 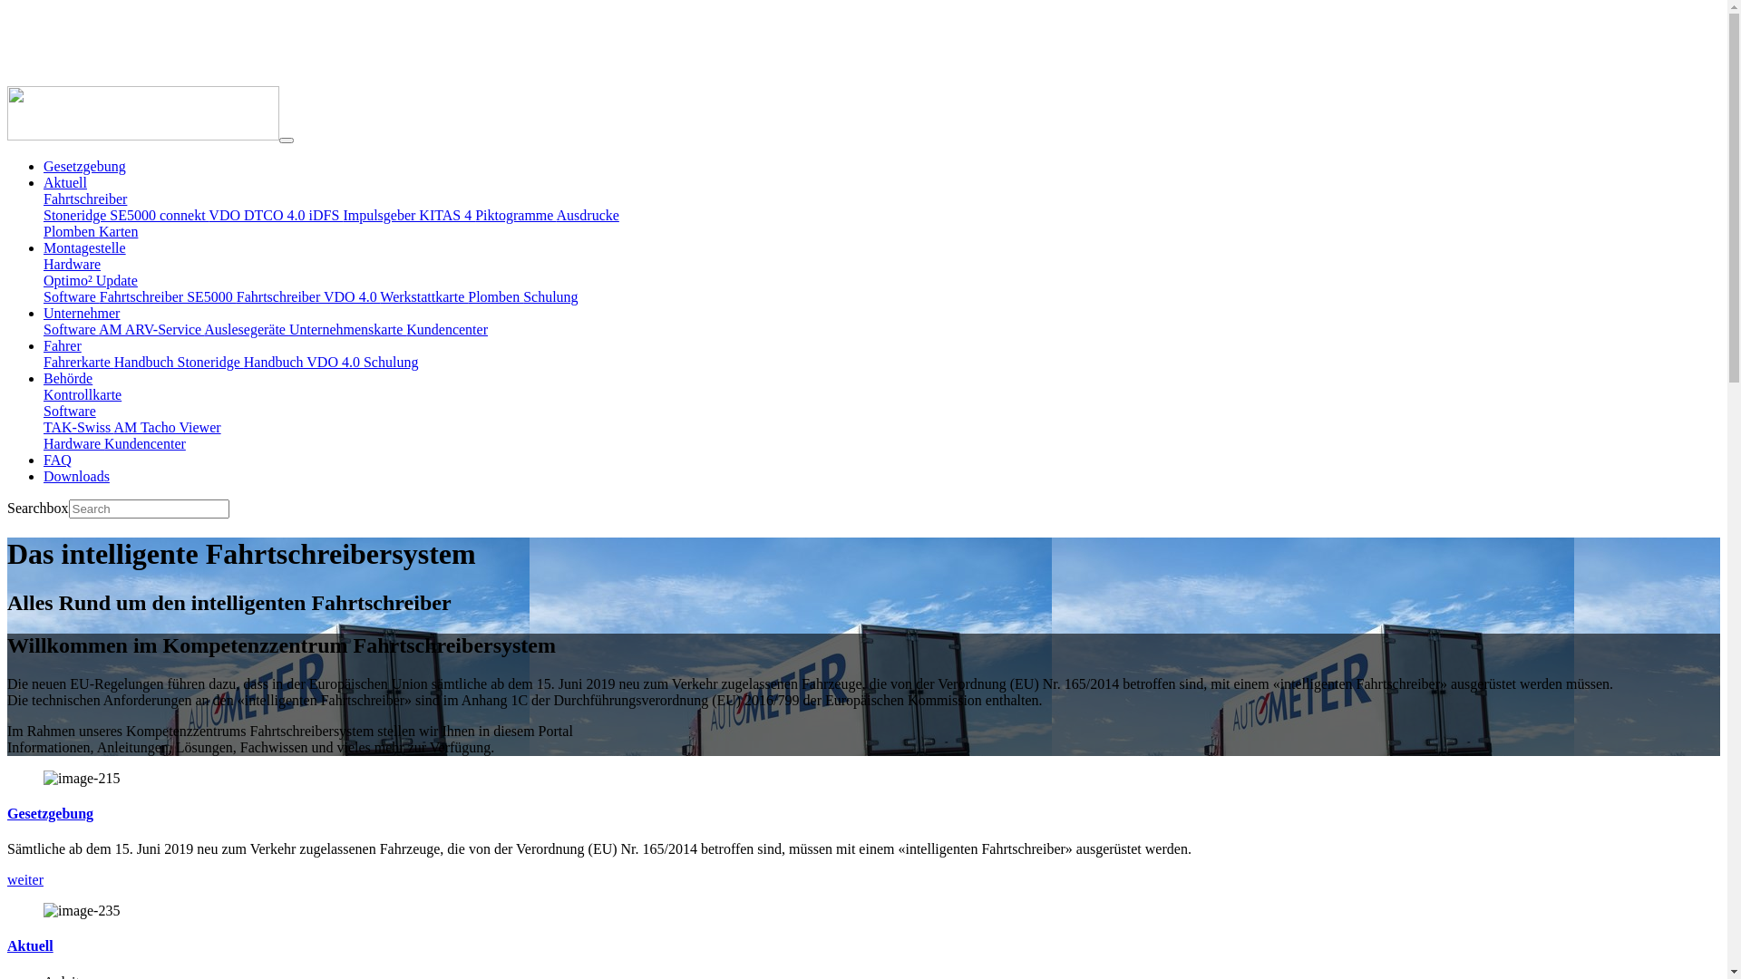 I want to click on Kundencenter, so click(x=145, y=444).